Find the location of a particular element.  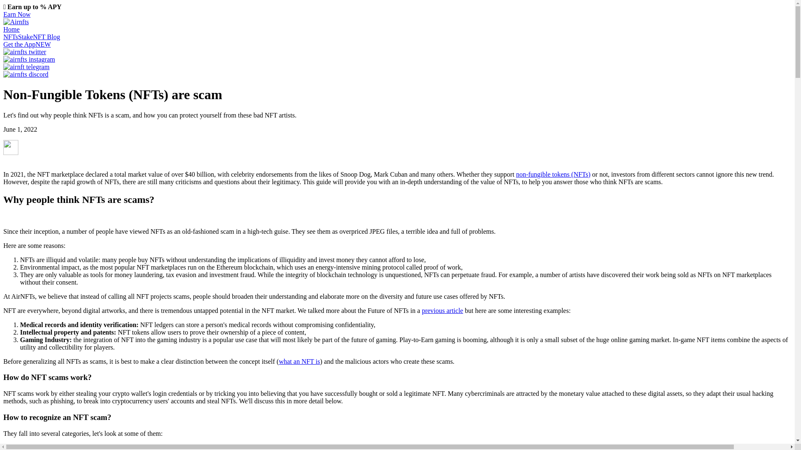

NEW is located at coordinates (43, 44).